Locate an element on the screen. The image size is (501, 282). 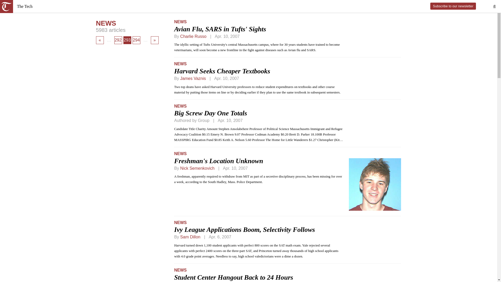
Freshman's Location Unknown is located at coordinates (218, 161).